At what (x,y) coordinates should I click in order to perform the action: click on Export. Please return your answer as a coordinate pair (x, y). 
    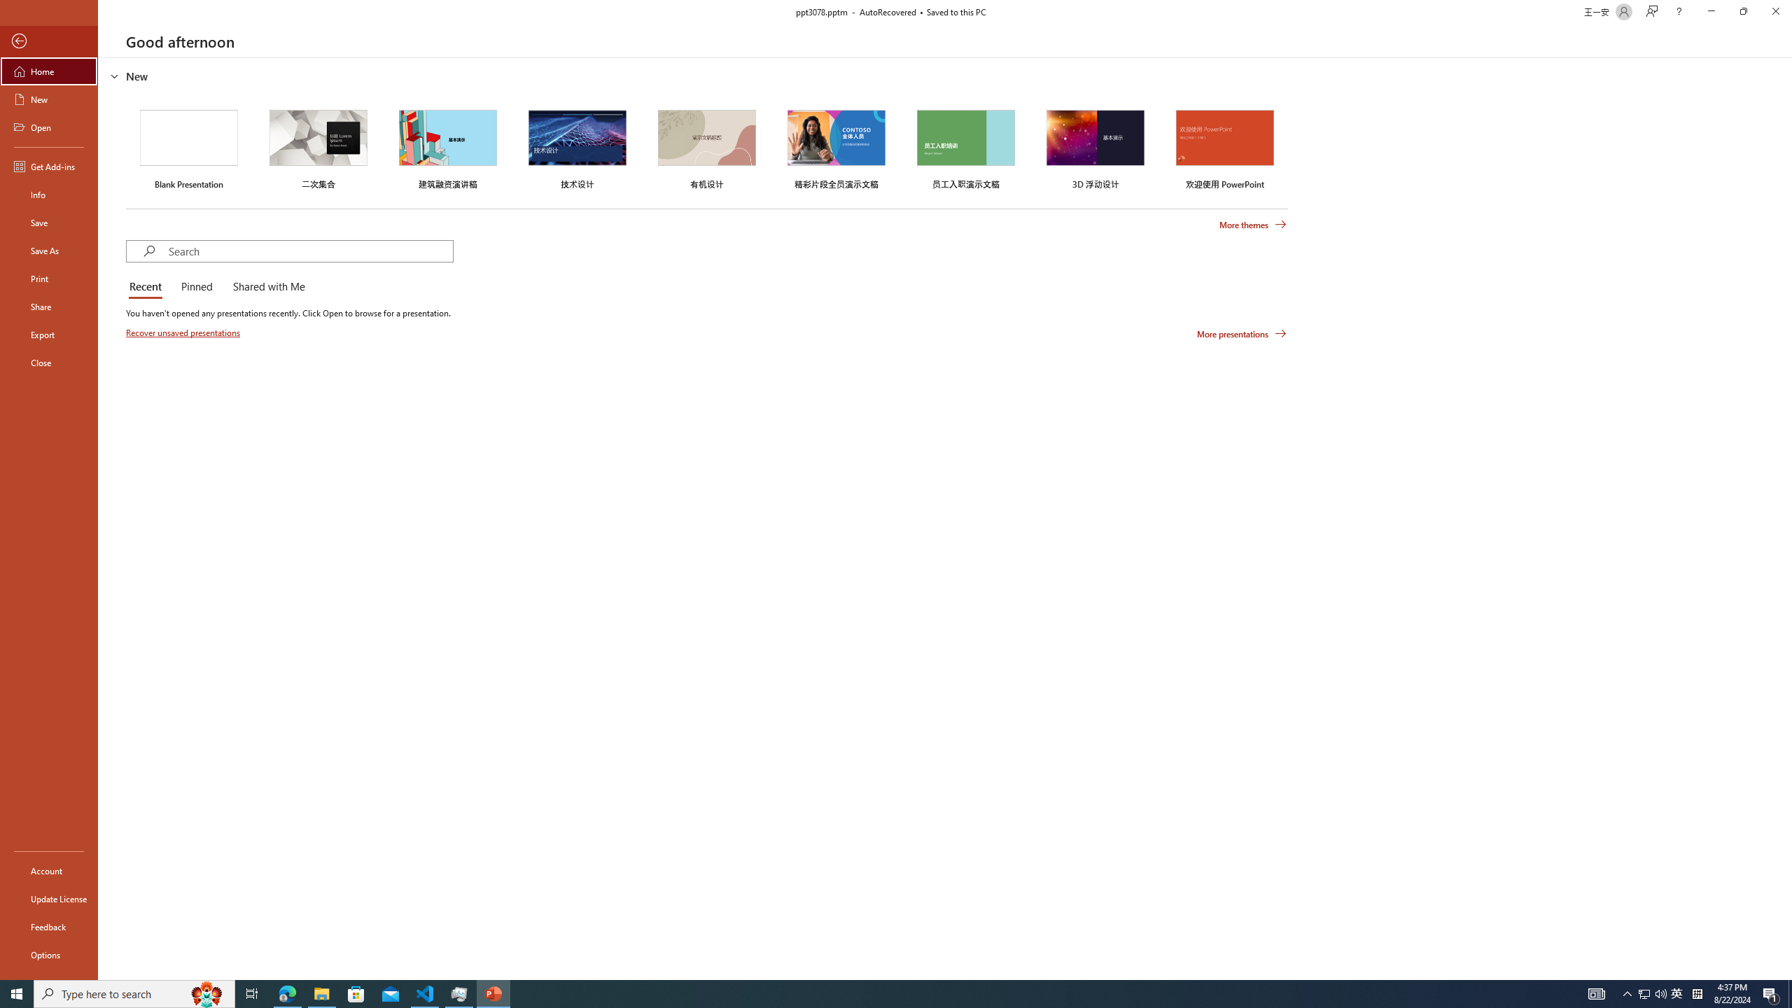
    Looking at the image, I should click on (49, 335).